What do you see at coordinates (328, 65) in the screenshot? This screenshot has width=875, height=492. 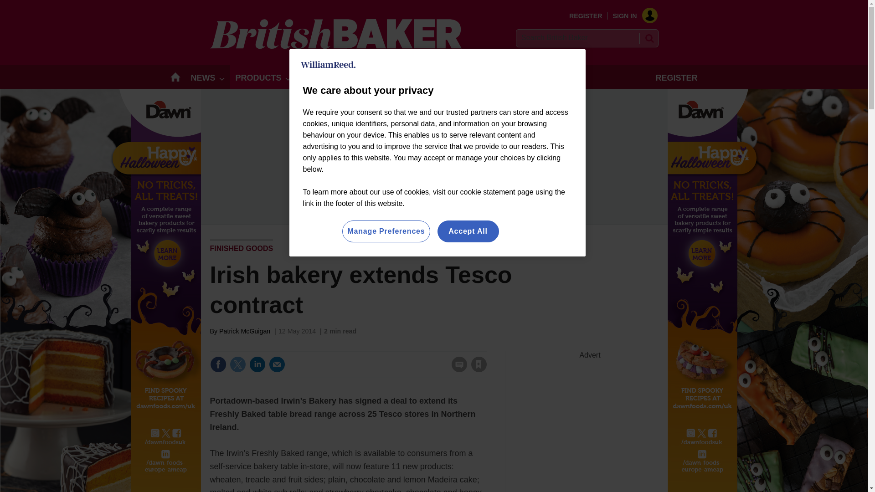 I see `William Reed` at bounding box center [328, 65].